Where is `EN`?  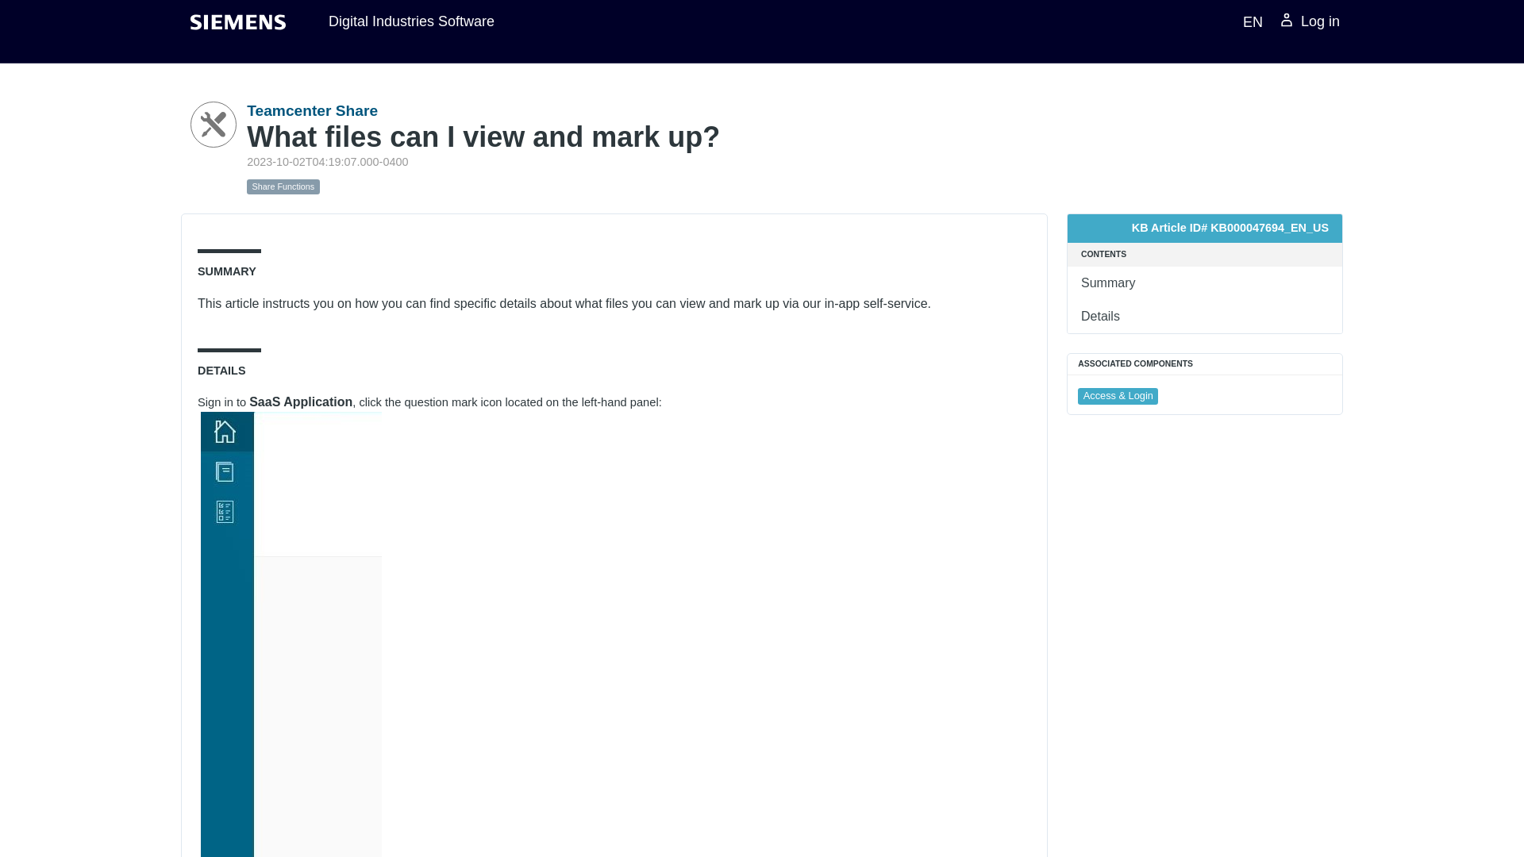 EN is located at coordinates (1249, 21).